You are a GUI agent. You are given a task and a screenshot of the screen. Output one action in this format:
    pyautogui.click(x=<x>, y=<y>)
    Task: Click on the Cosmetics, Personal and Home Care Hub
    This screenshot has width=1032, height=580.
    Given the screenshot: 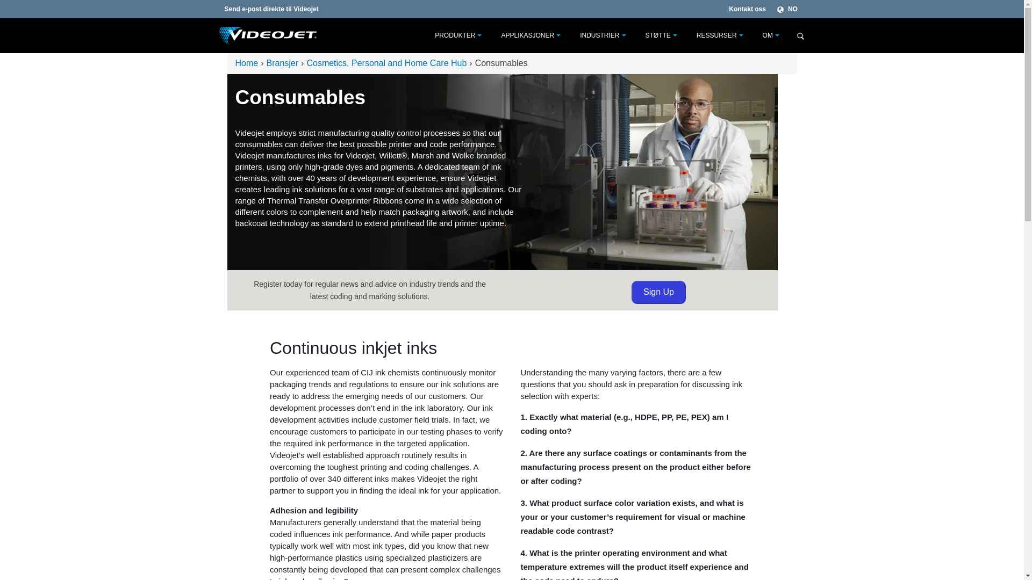 What is the action you would take?
    pyautogui.click(x=386, y=63)
    